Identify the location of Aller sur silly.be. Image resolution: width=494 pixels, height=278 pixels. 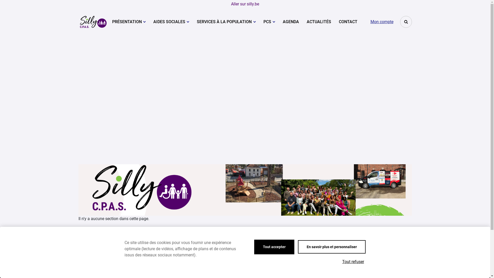
(245, 4).